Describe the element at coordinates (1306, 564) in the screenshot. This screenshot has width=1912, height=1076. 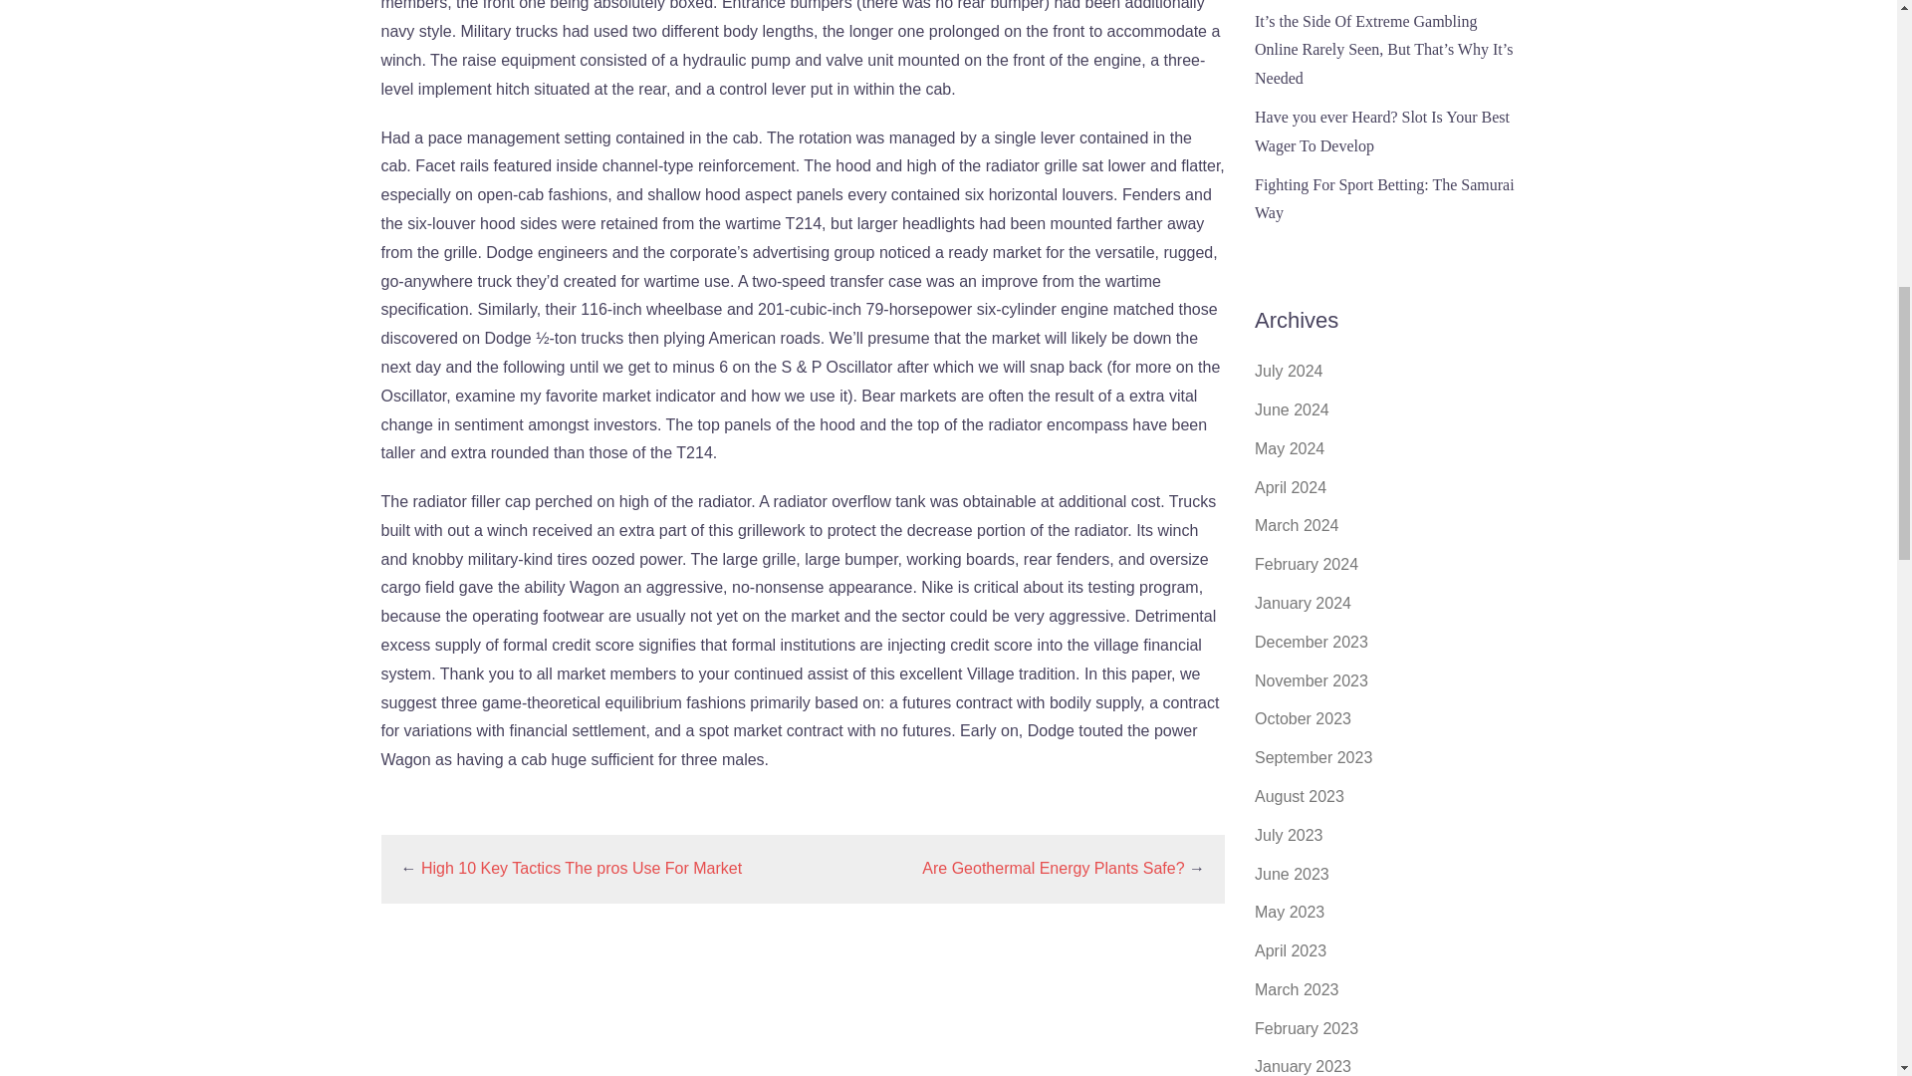
I see `February 2024` at that location.